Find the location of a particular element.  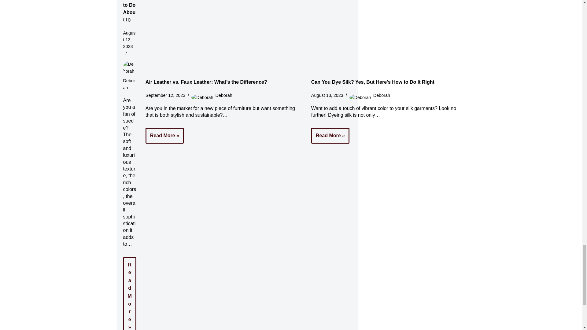

Posts by Deborah is located at coordinates (129, 84).